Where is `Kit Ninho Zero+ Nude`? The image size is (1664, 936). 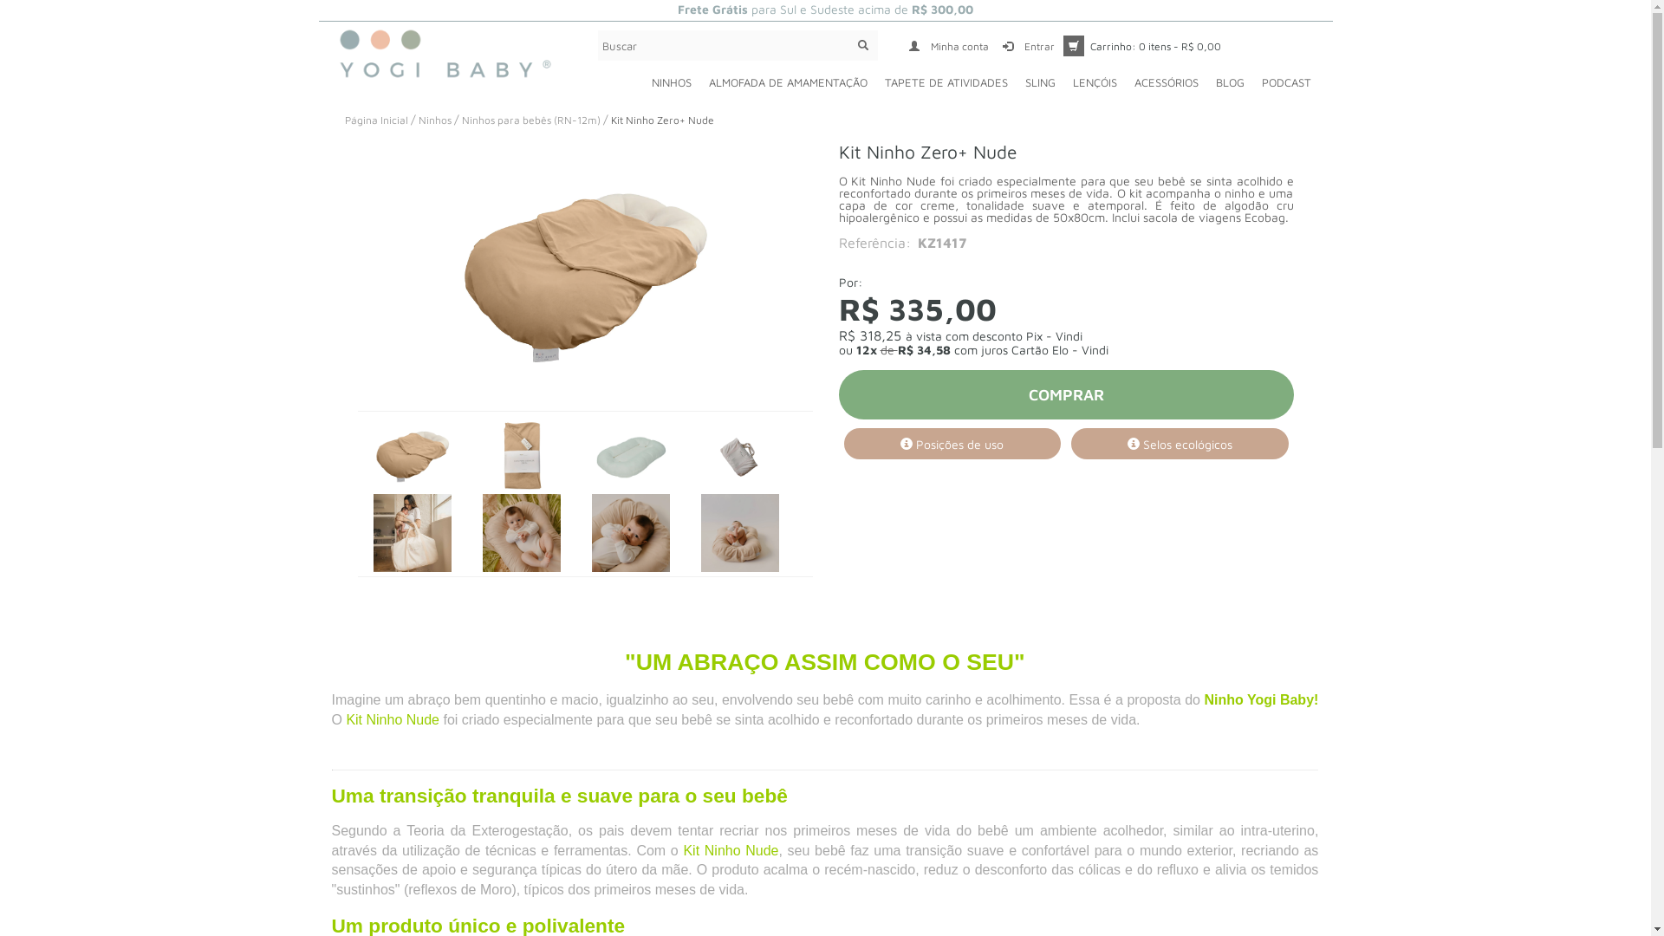 Kit Ninho Zero+ Nude is located at coordinates (585, 272).